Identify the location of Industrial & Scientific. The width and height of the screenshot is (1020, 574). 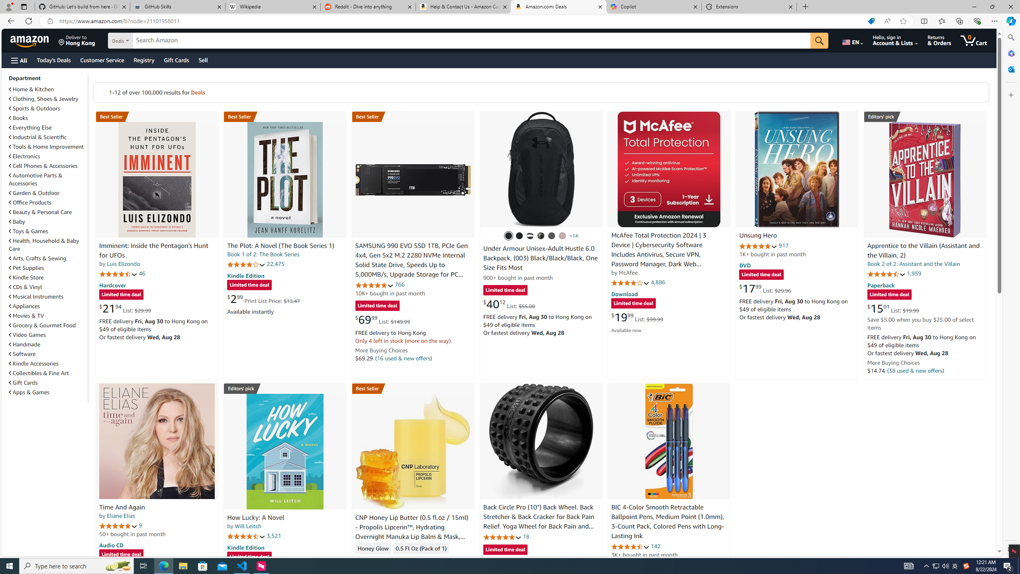
(38, 137).